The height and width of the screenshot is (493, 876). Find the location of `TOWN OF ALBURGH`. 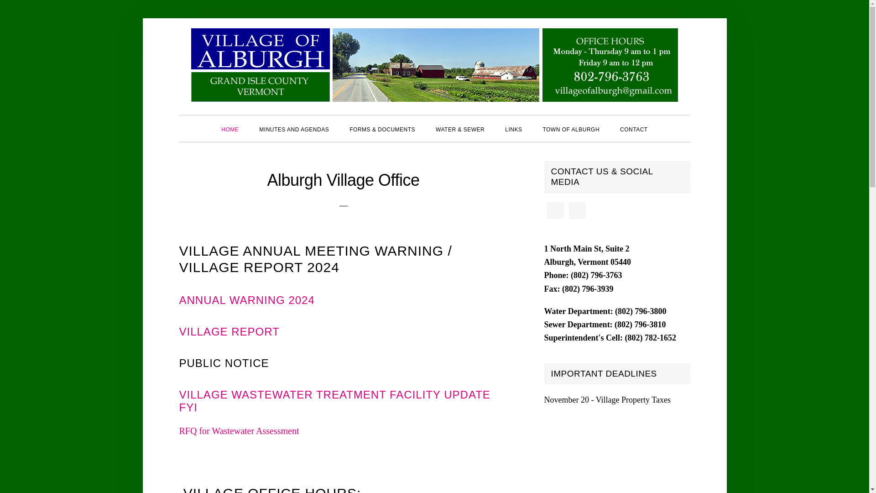

TOWN OF ALBURGH is located at coordinates (571, 128).